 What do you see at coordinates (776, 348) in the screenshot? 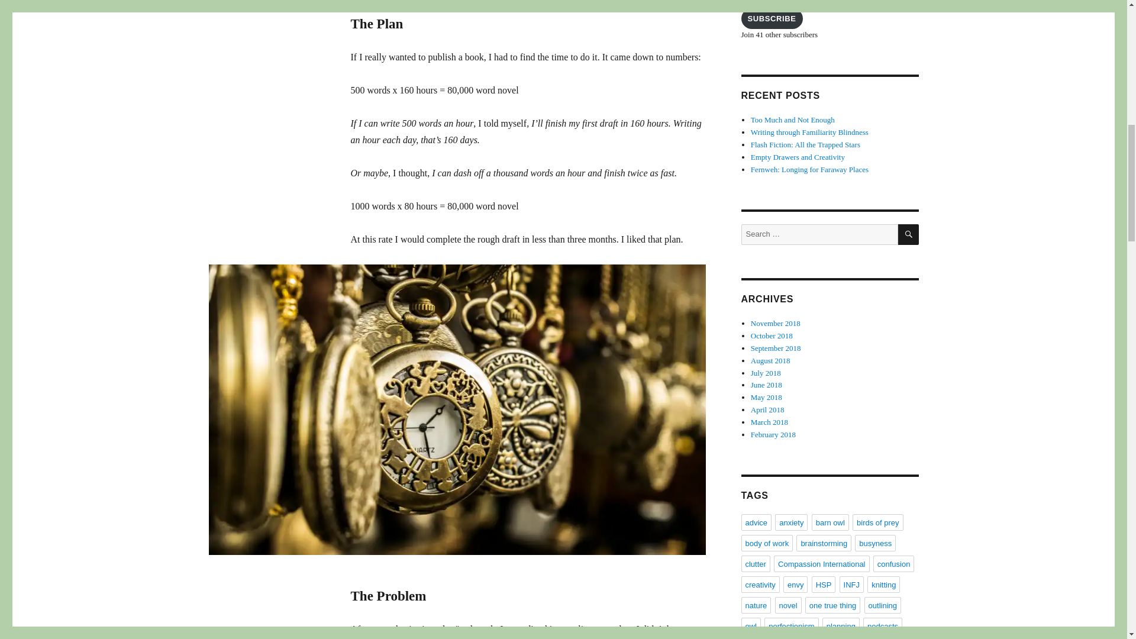
I see `September 2018` at bounding box center [776, 348].